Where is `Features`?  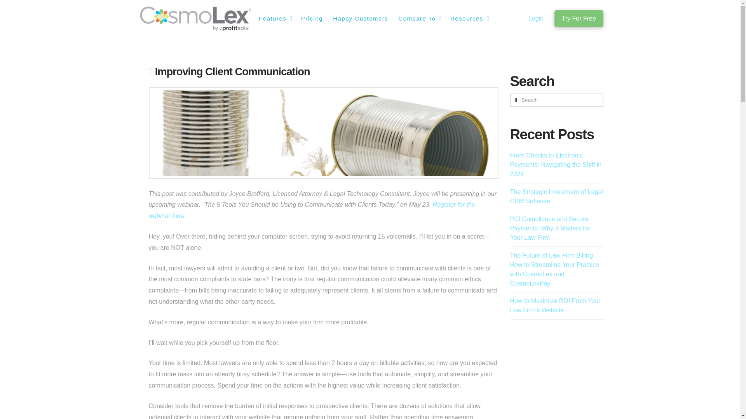
Features is located at coordinates (274, 19).